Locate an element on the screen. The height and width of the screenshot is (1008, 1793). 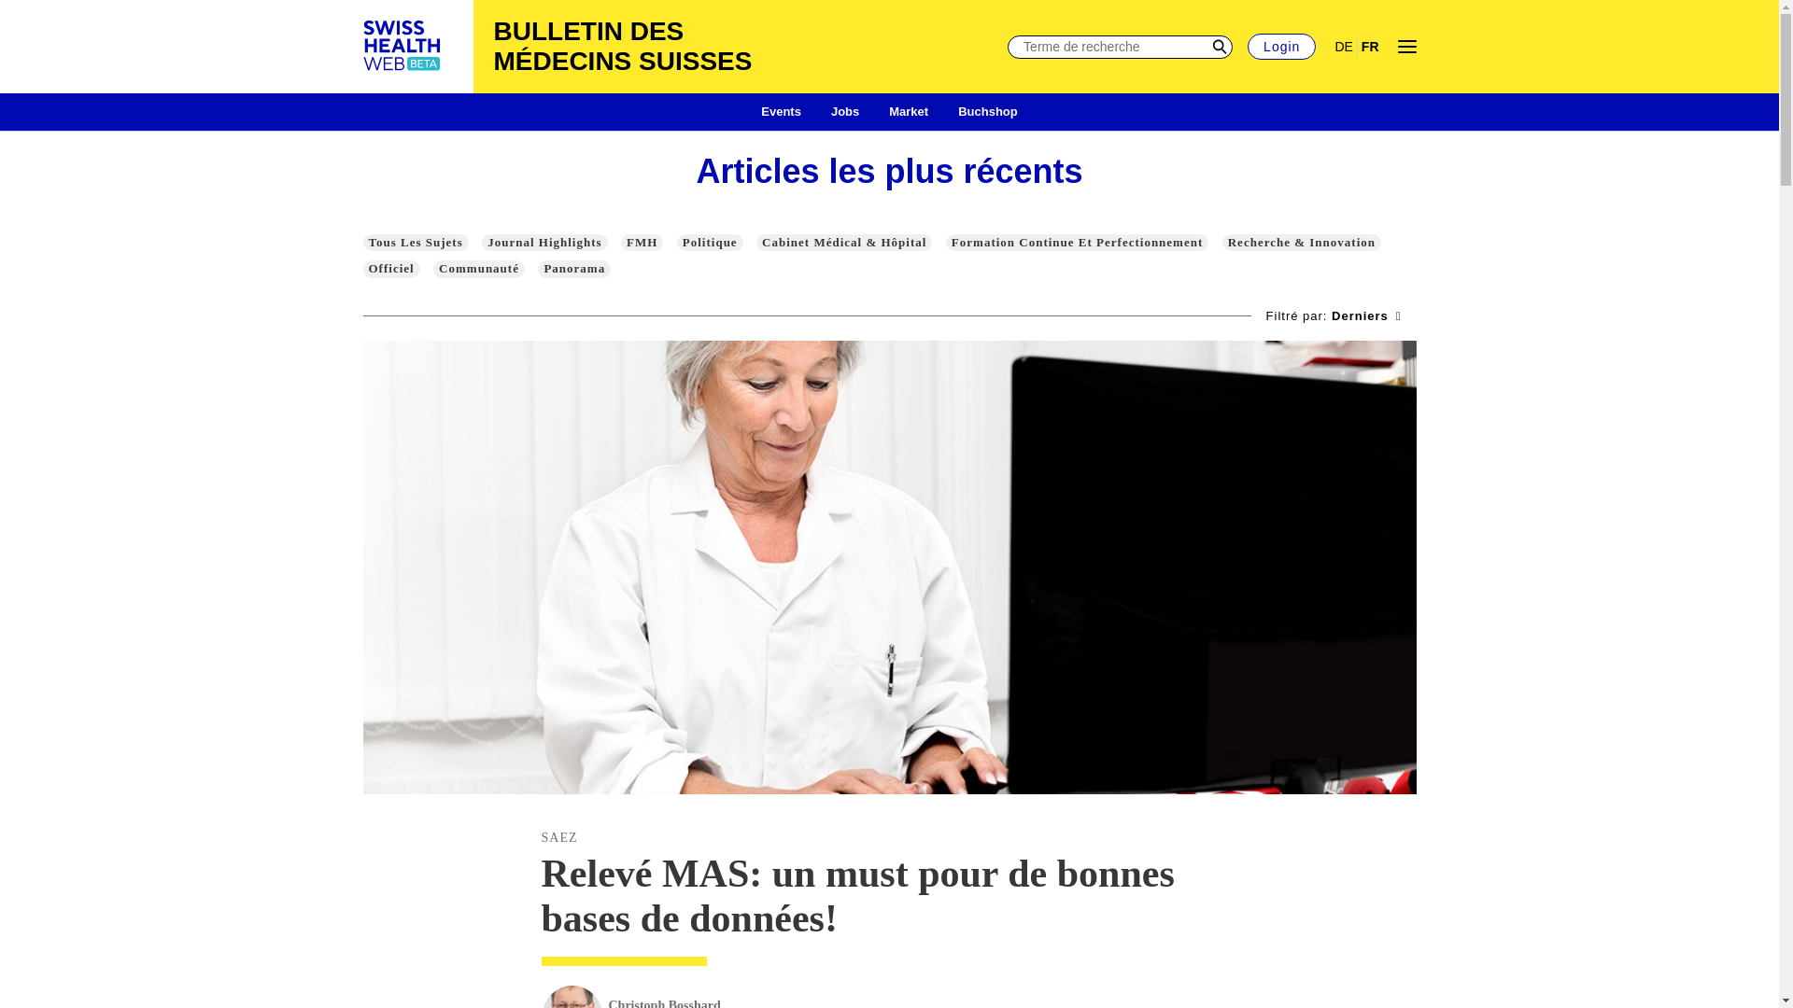
Tous Les Sujets is located at coordinates (415, 243).